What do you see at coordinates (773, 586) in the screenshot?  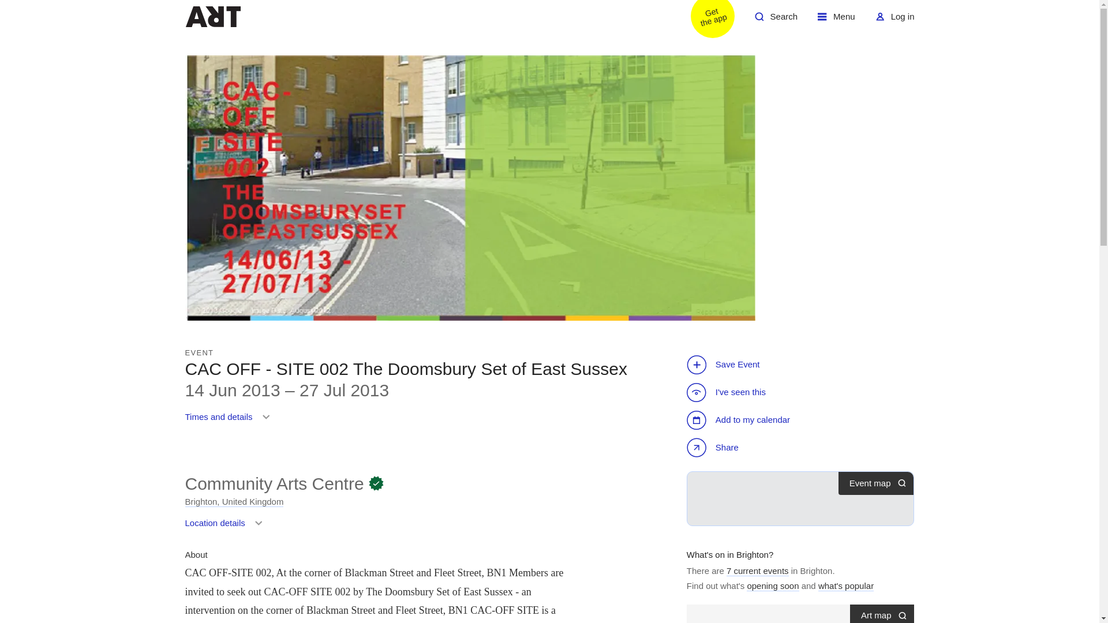 I see `what's popular` at bounding box center [773, 586].